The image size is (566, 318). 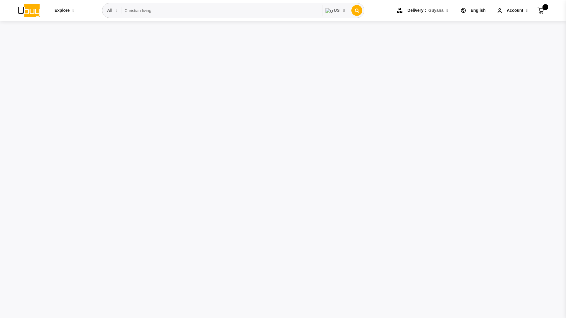 I want to click on Cart, so click(x=541, y=10).